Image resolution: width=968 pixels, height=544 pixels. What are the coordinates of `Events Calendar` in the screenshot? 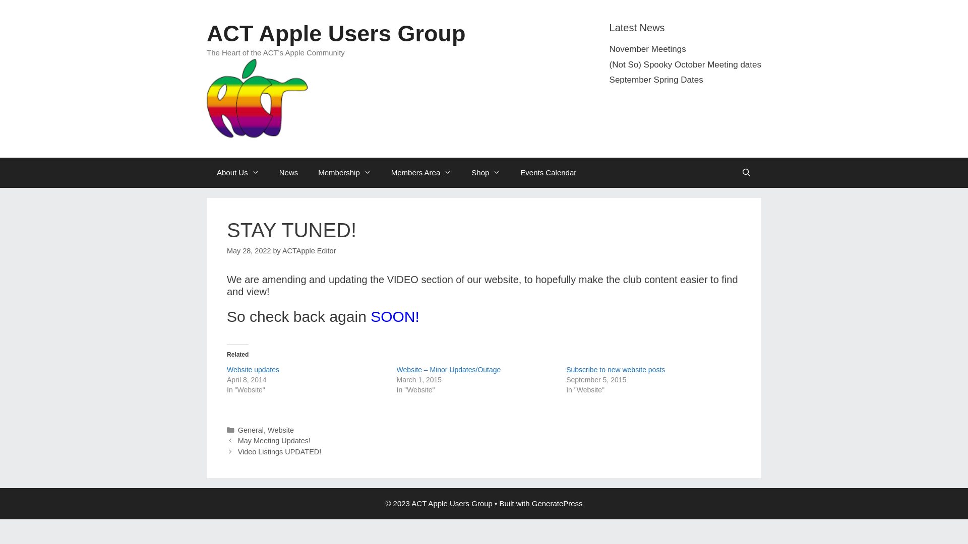 It's located at (549, 172).